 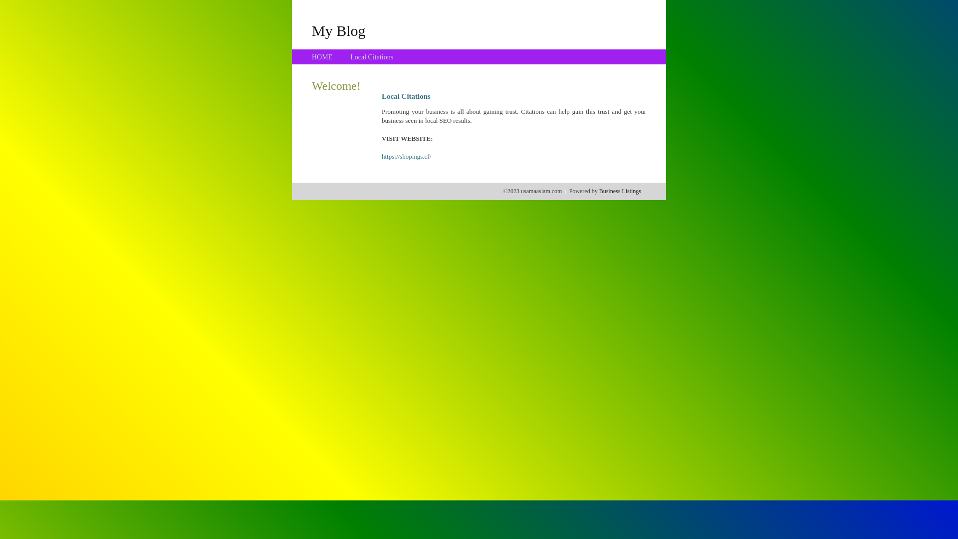 I want to click on Business Listings, so click(x=620, y=191).